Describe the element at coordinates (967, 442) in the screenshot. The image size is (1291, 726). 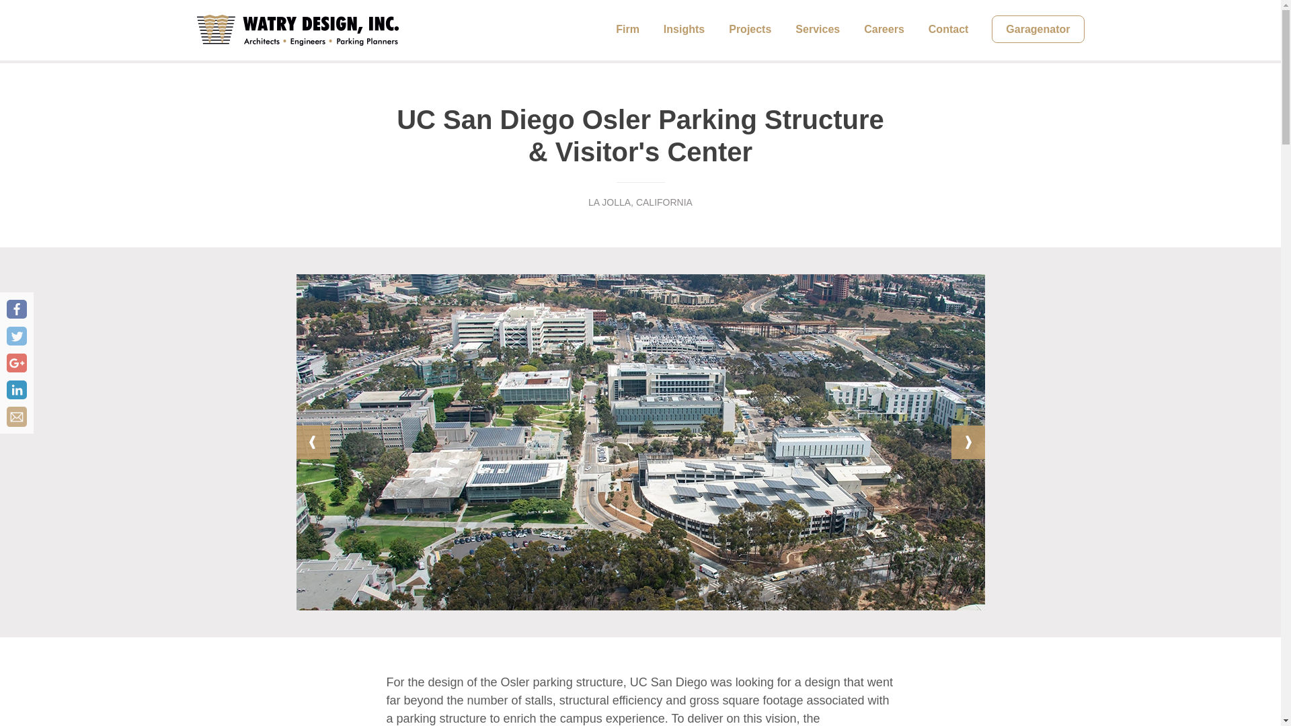
I see `Next Slide` at that location.